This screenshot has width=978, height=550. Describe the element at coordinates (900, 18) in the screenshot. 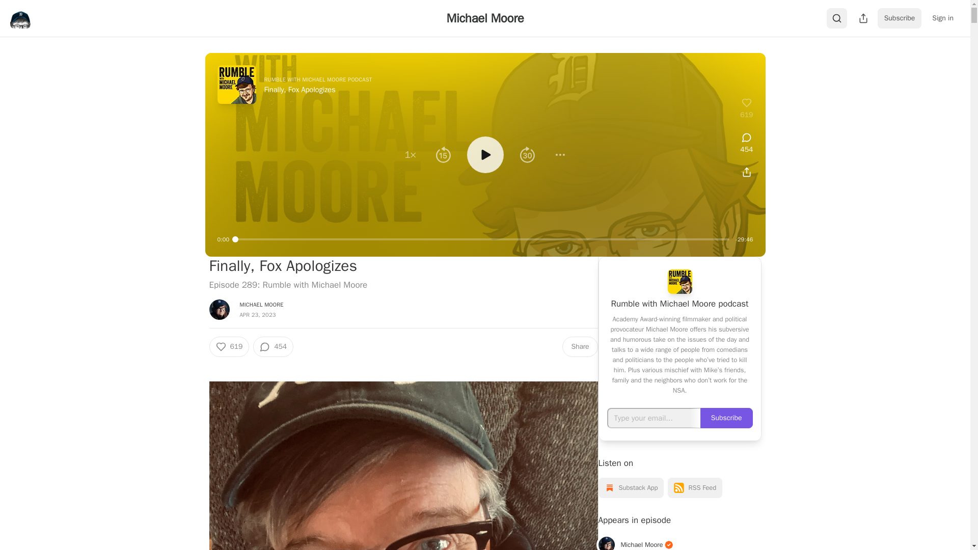

I see `Subscribe` at that location.